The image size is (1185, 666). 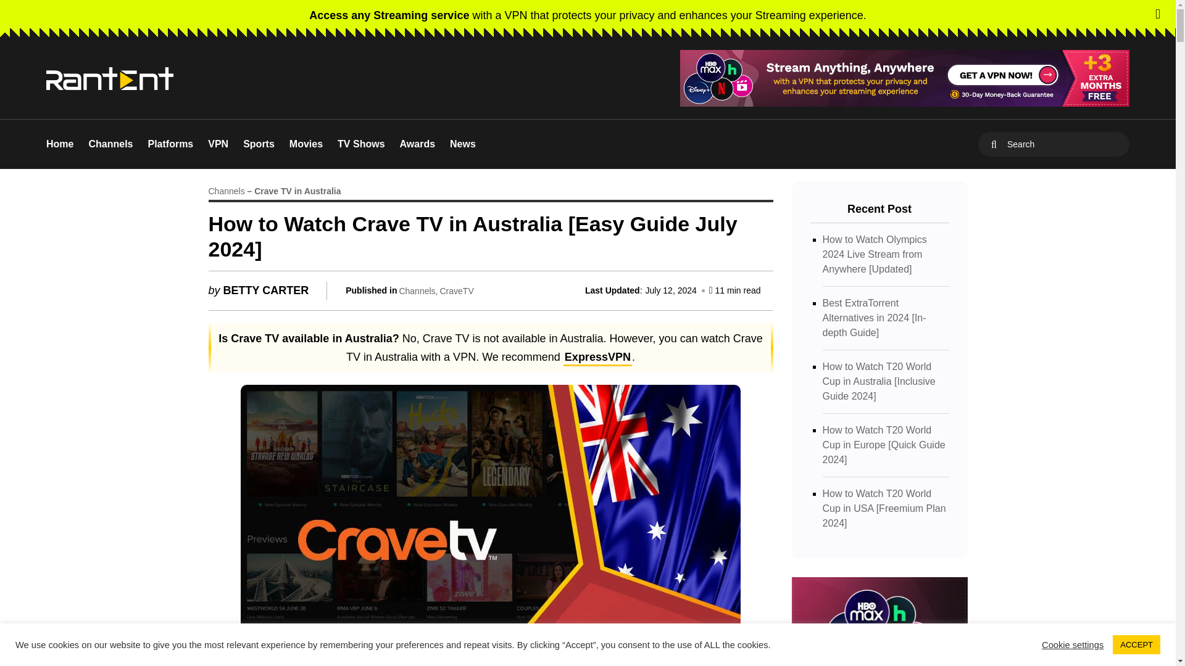 I want to click on ExpressVPN Crave TV in Australia, so click(x=597, y=359).